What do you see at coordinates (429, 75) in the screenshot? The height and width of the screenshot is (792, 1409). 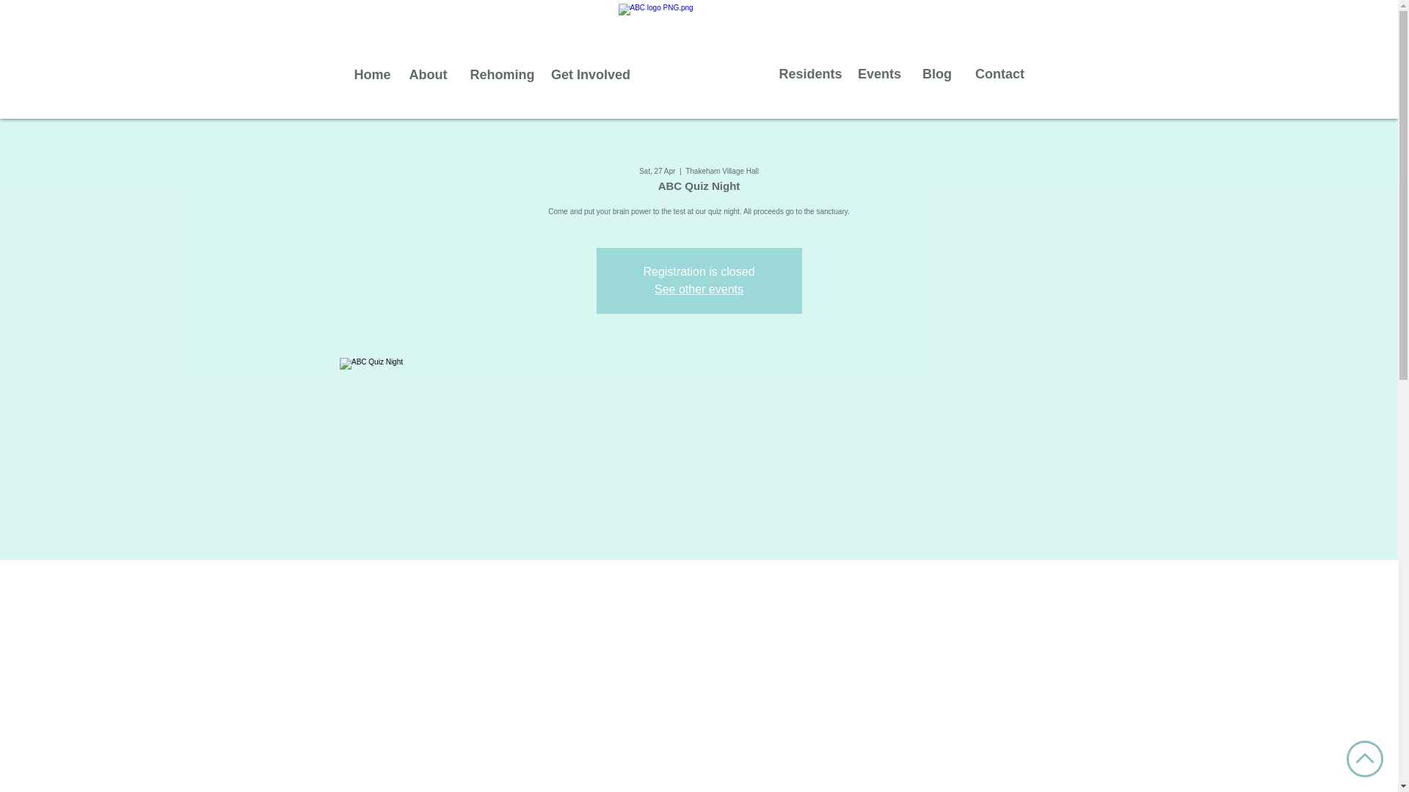 I see `About` at bounding box center [429, 75].